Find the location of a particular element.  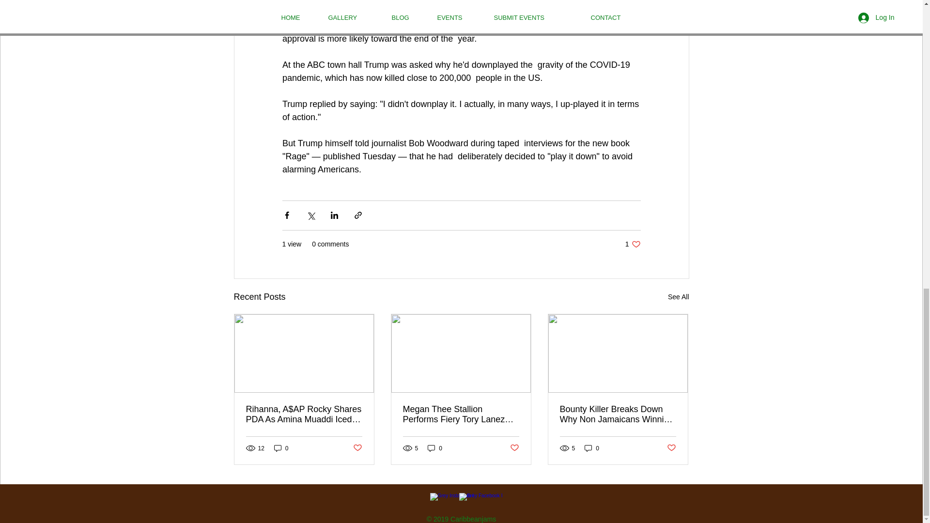

0 is located at coordinates (435, 448).